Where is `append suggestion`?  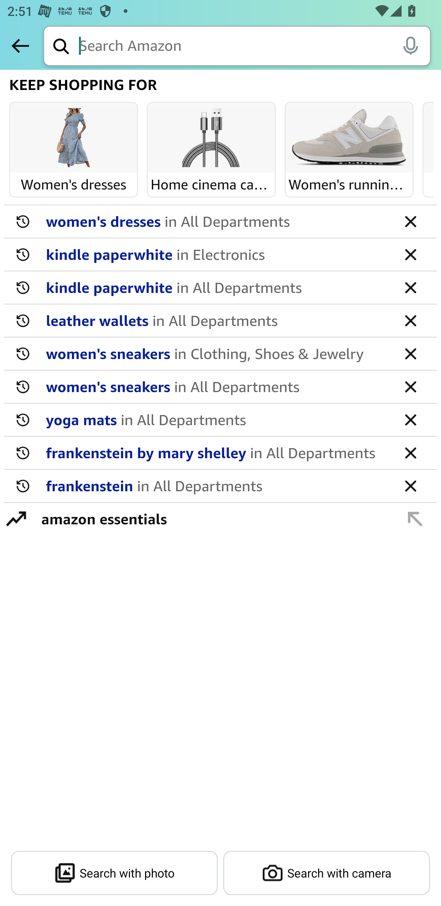 append suggestion is located at coordinates (415, 519).